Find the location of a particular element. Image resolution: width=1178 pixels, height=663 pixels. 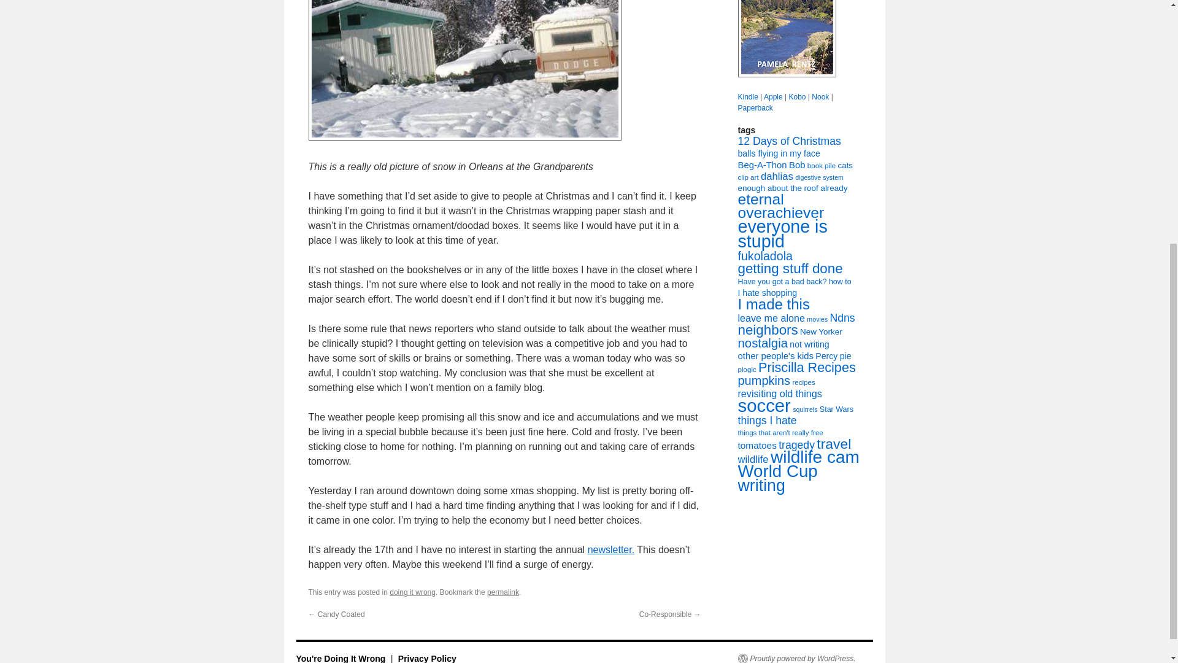

Paperback is located at coordinates (755, 107).